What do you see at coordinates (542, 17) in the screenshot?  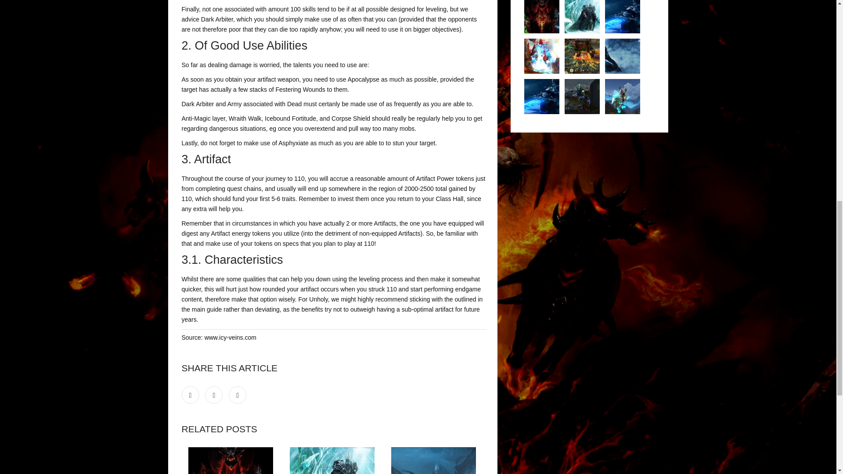 I see `World of Warcraft Lich King Armor` at bounding box center [542, 17].